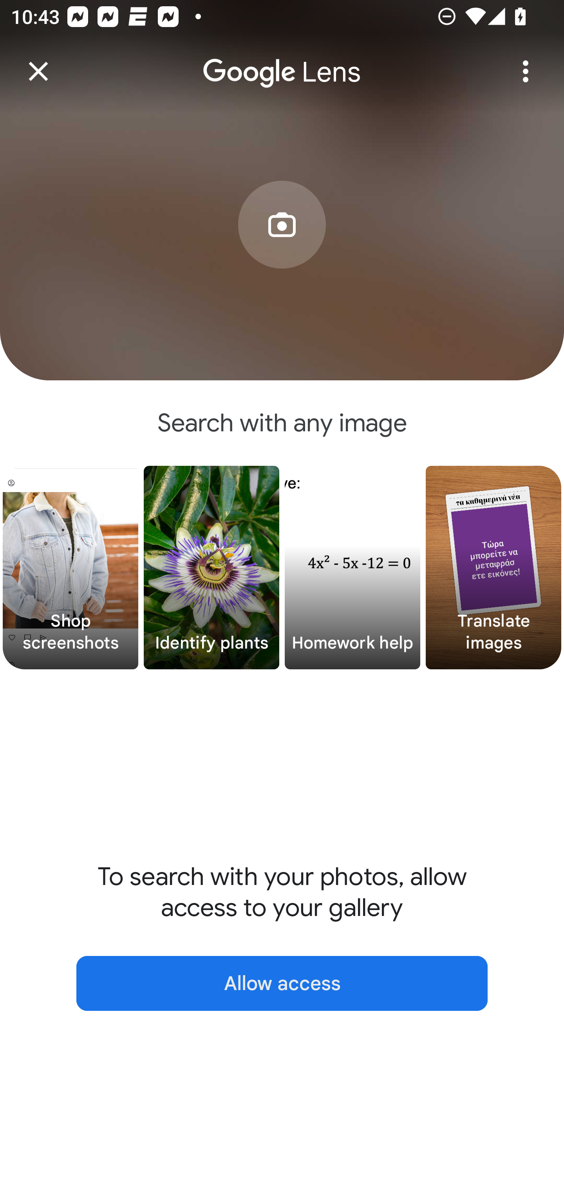 The width and height of the screenshot is (564, 1192). Describe the element at coordinates (352, 568) in the screenshot. I see `Homework help` at that location.